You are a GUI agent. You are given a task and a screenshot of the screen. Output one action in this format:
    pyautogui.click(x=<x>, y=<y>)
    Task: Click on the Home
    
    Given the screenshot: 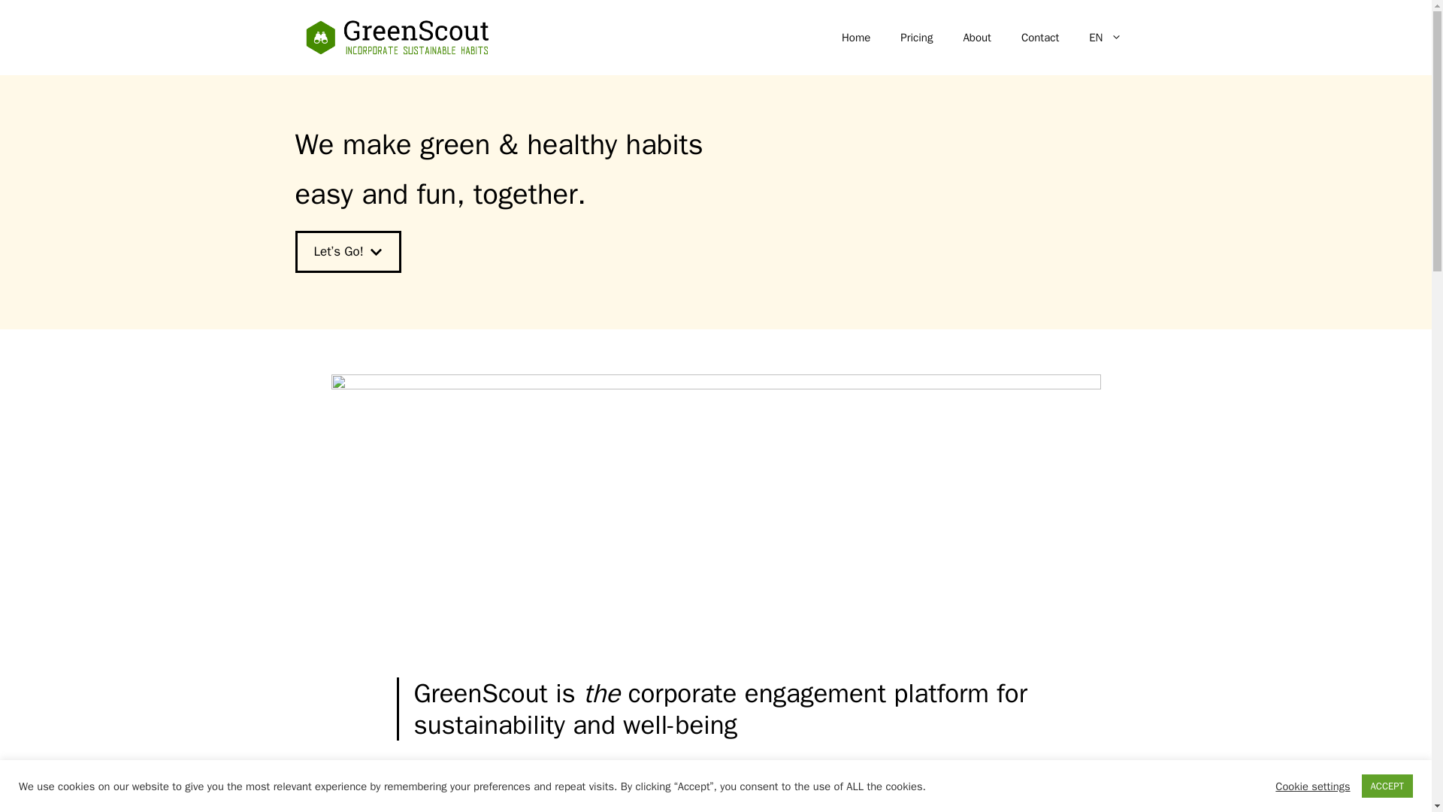 What is the action you would take?
    pyautogui.click(x=856, y=38)
    